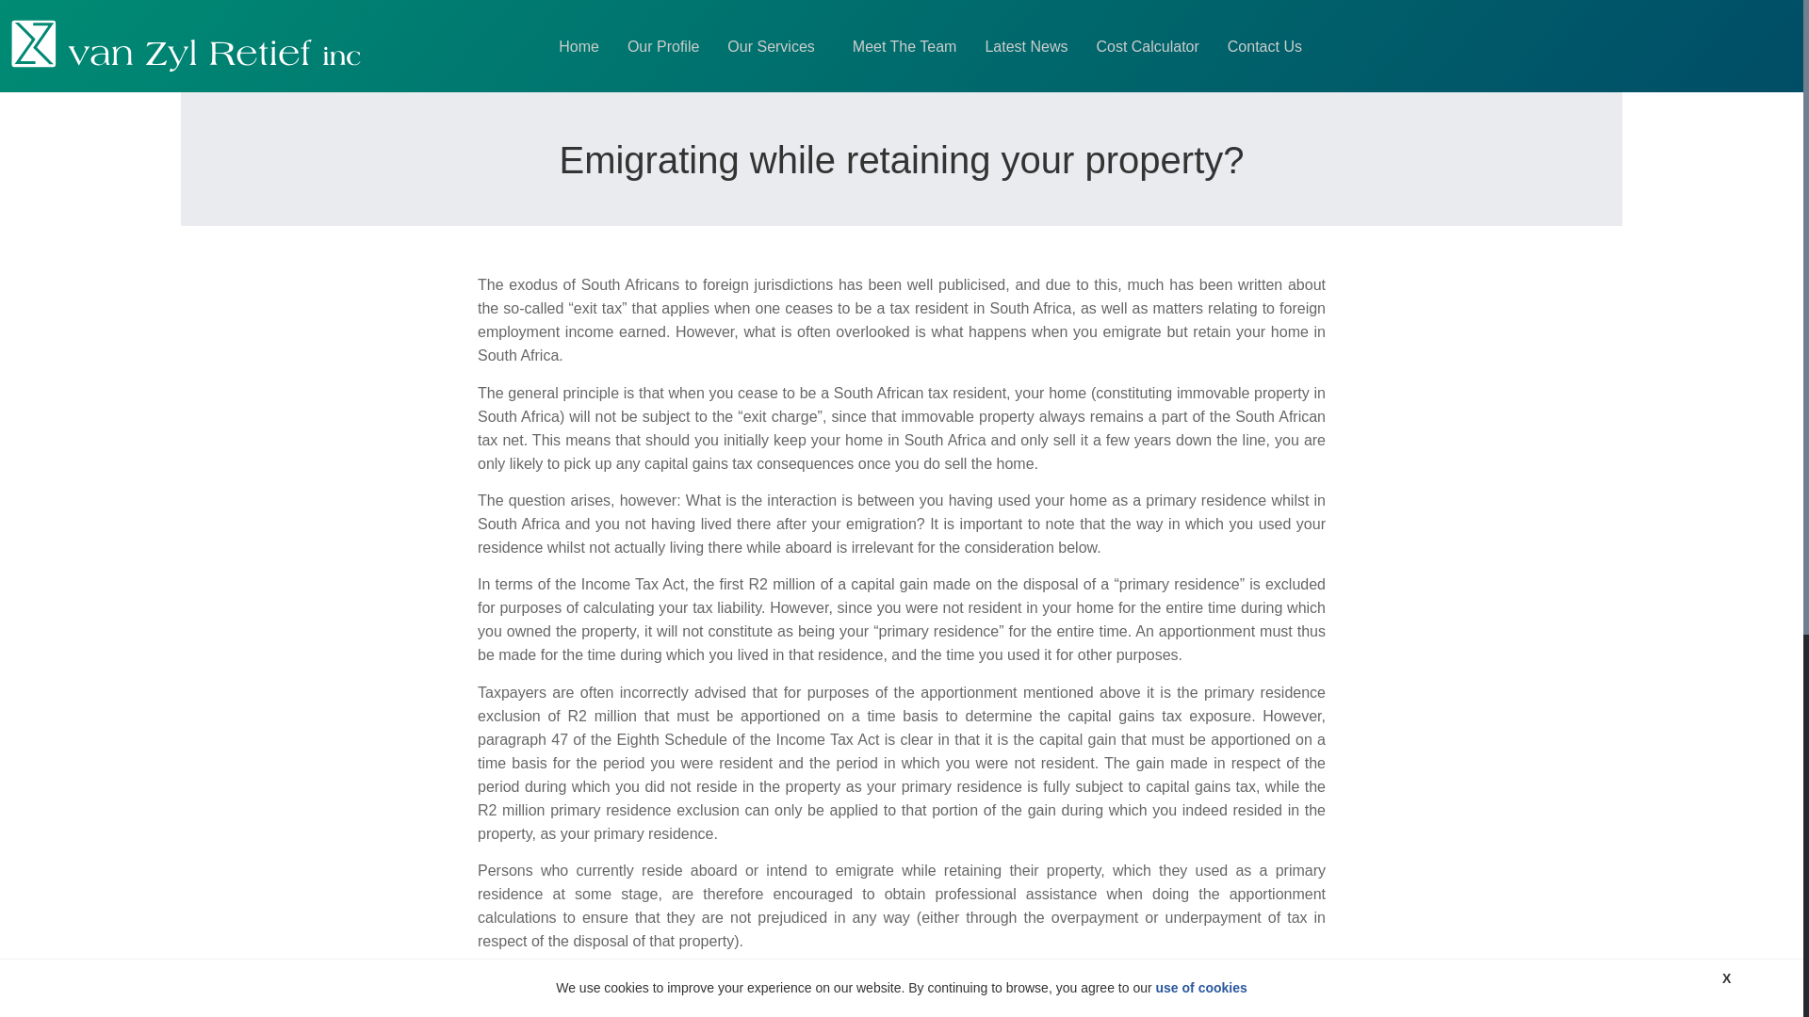  What do you see at coordinates (1025, 47) in the screenshot?
I see `Latest News` at bounding box center [1025, 47].